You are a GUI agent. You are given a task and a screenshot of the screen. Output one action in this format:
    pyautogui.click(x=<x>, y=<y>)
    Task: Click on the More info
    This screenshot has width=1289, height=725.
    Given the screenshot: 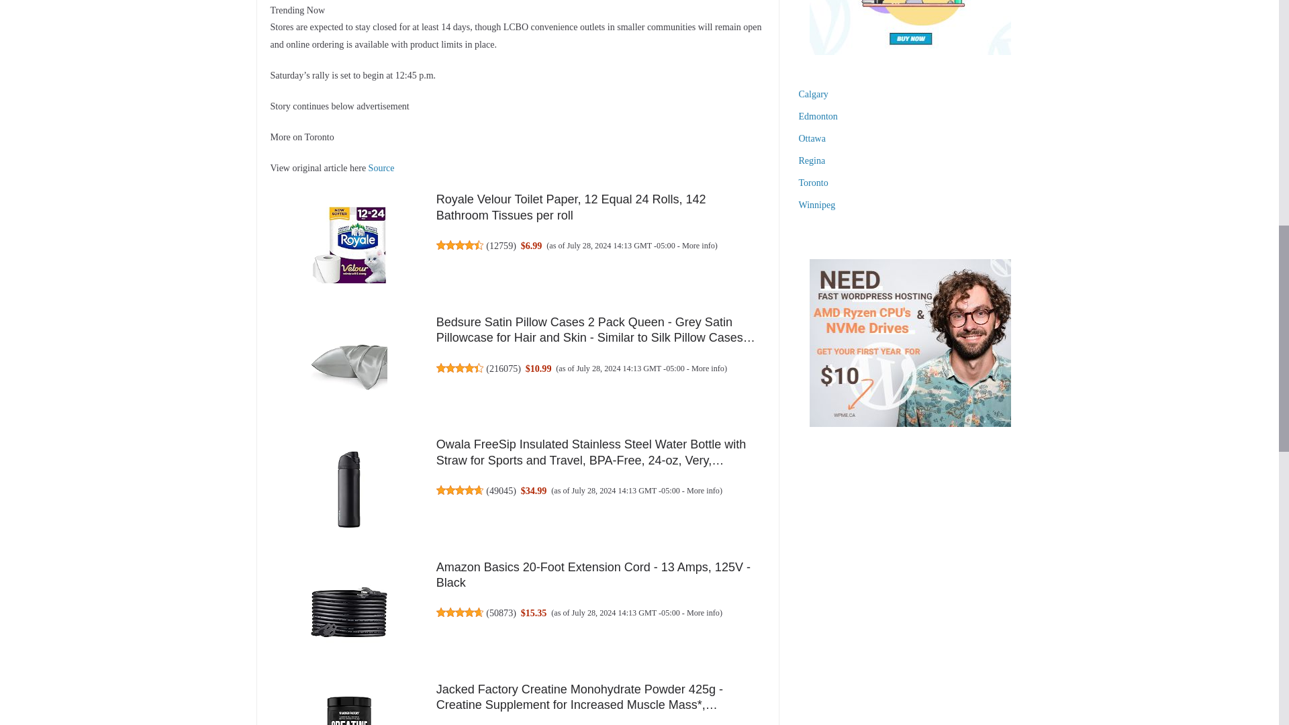 What is the action you would take?
    pyautogui.click(x=698, y=245)
    